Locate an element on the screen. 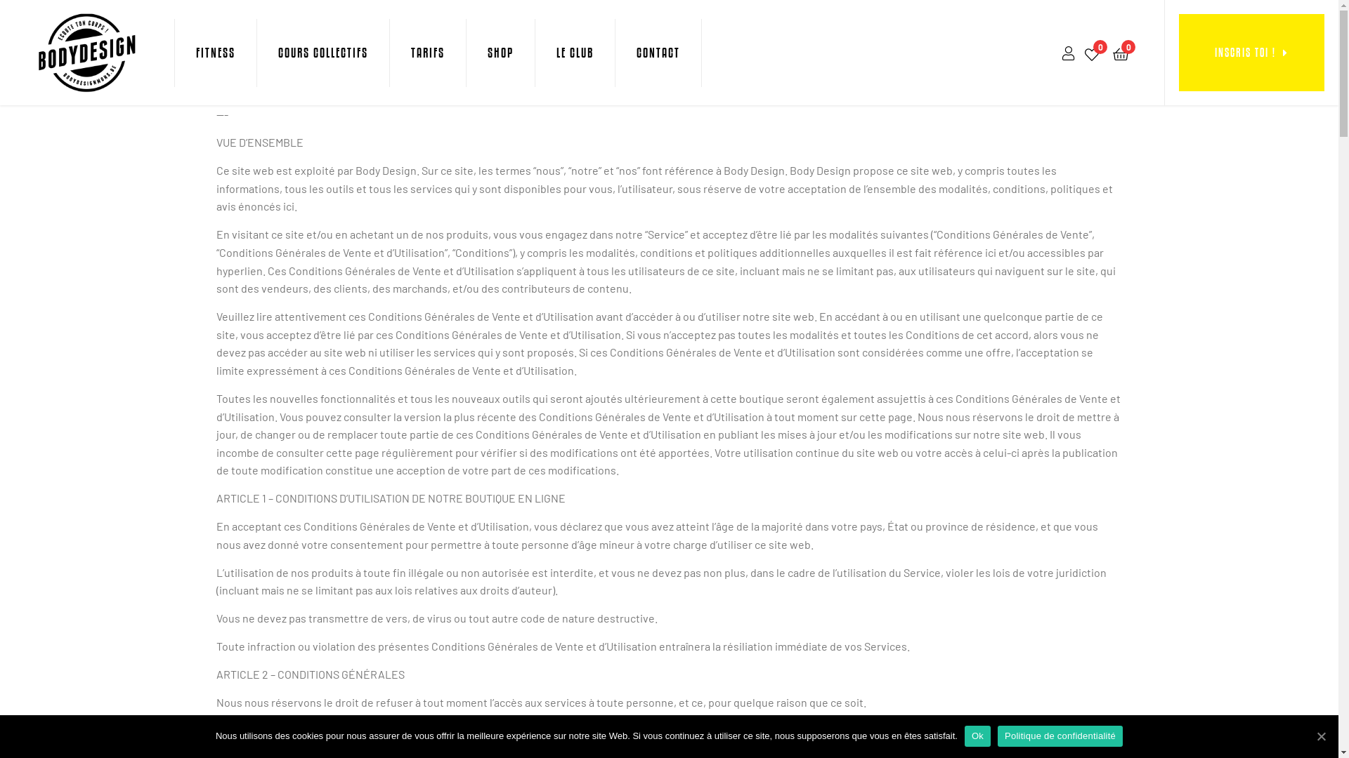 This screenshot has height=758, width=1349. SHOP is located at coordinates (500, 53).